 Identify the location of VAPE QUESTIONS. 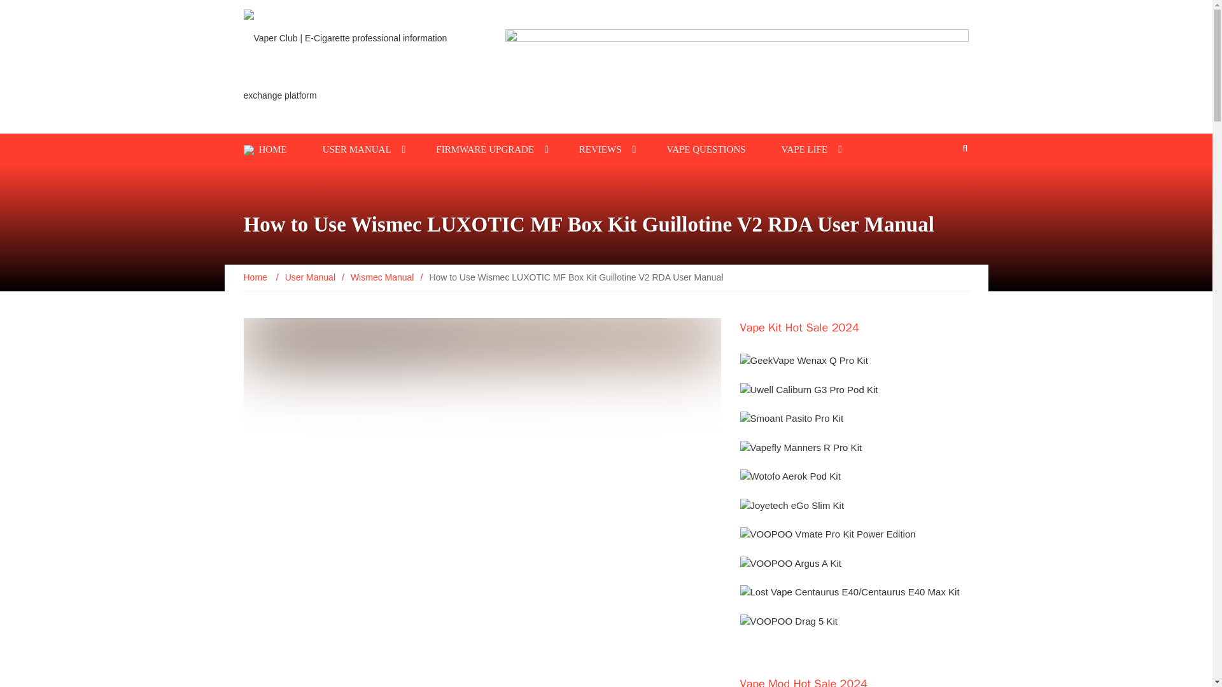
(705, 148).